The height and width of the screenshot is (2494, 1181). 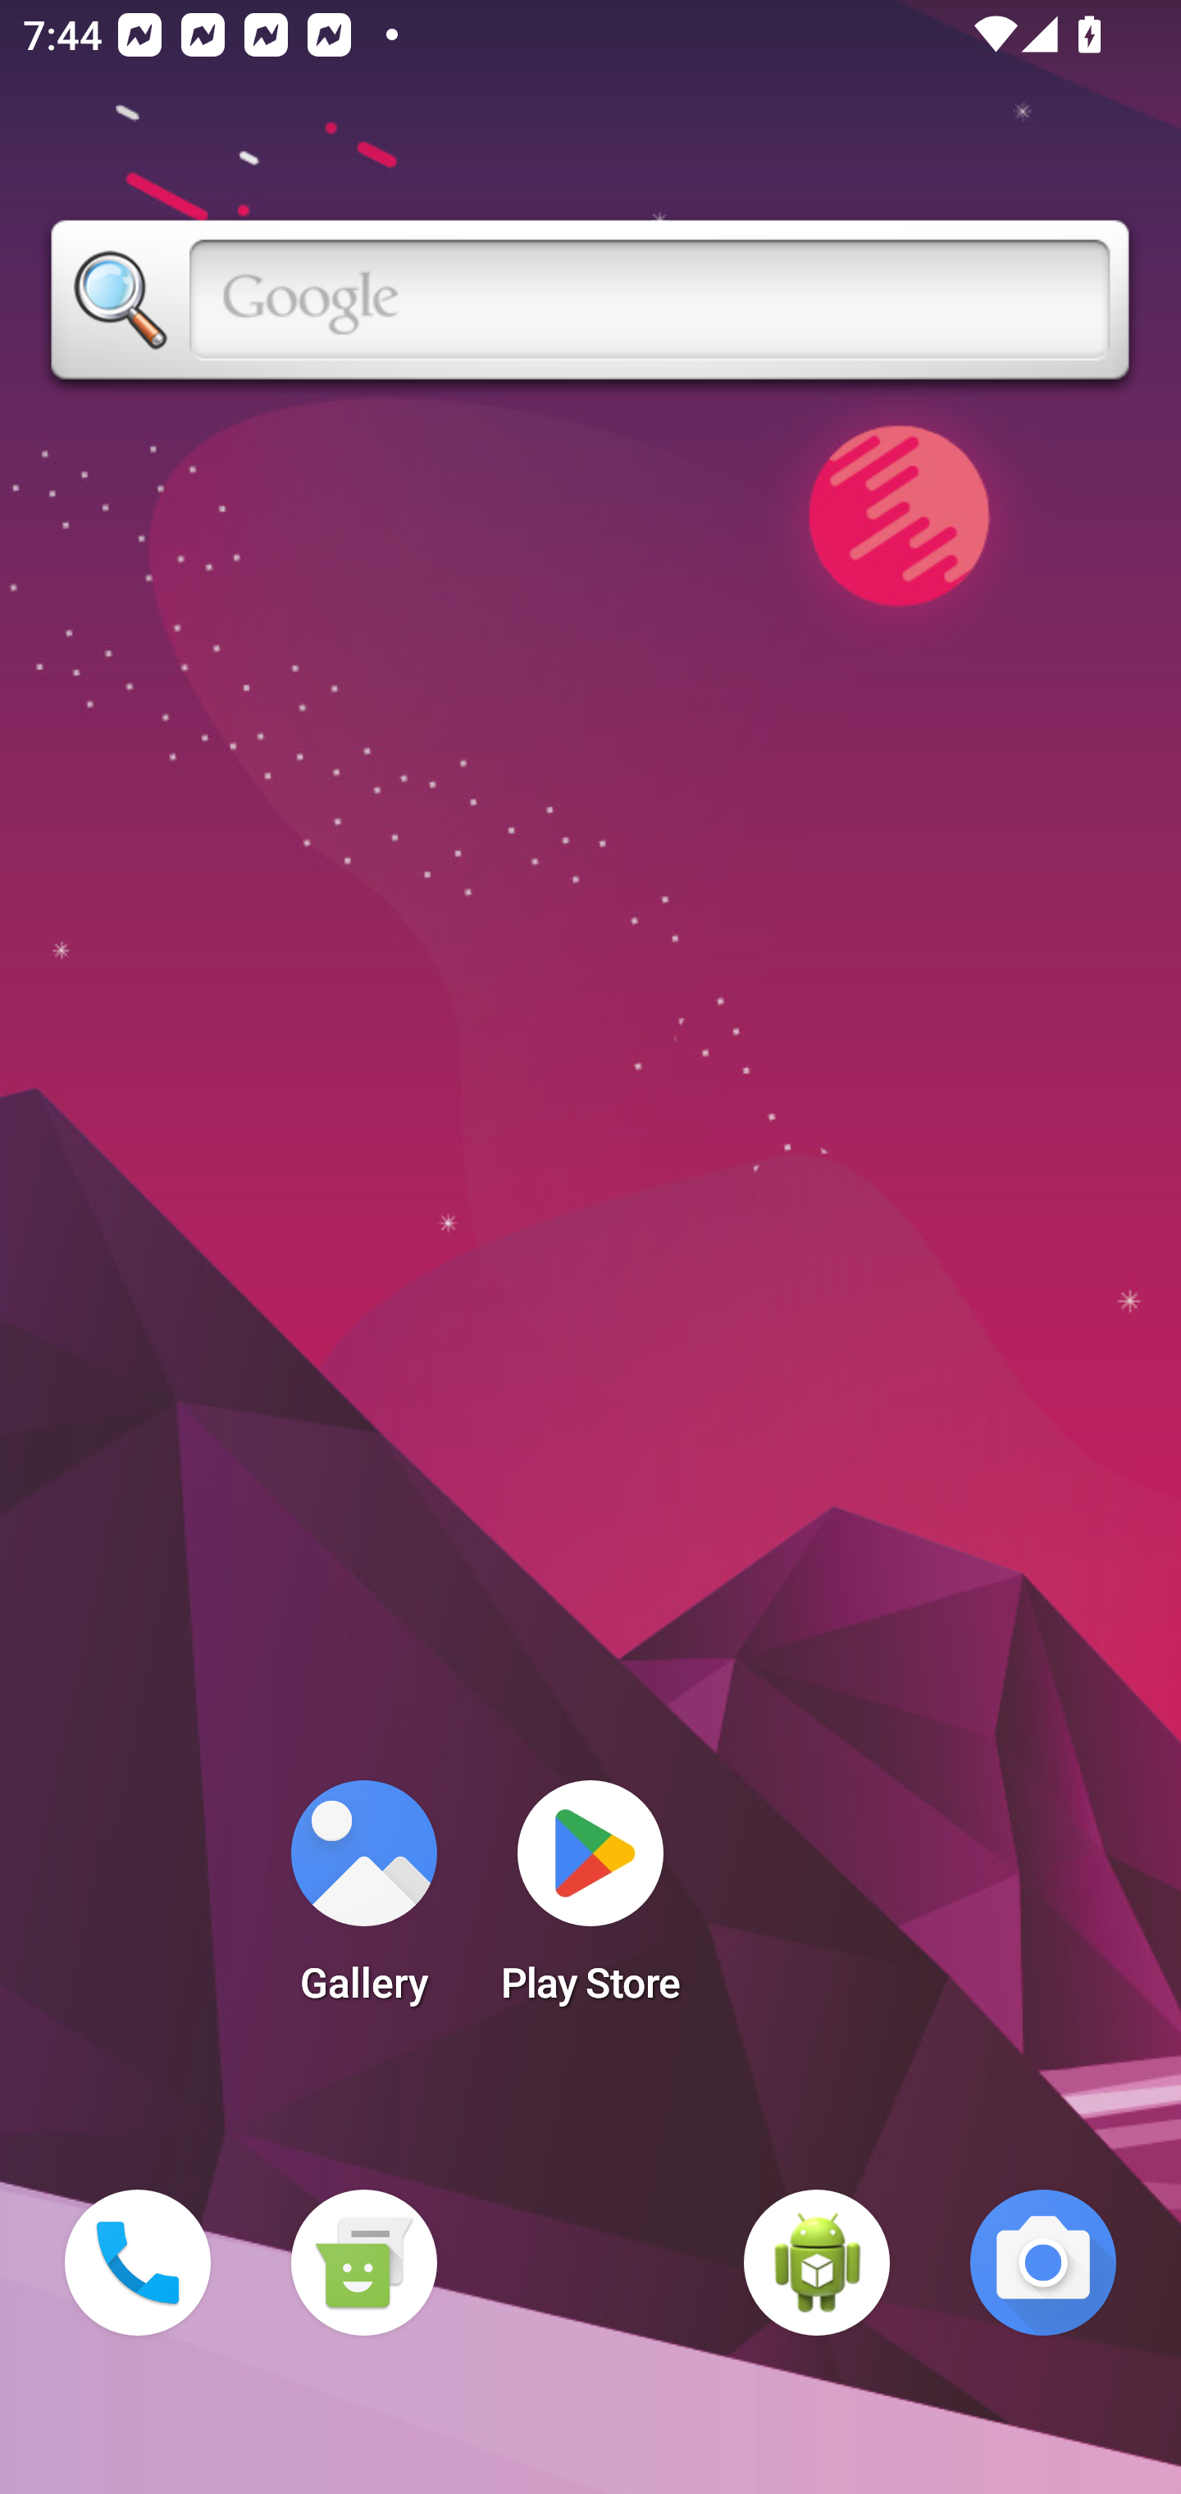 What do you see at coordinates (363, 2263) in the screenshot?
I see `Messaging` at bounding box center [363, 2263].